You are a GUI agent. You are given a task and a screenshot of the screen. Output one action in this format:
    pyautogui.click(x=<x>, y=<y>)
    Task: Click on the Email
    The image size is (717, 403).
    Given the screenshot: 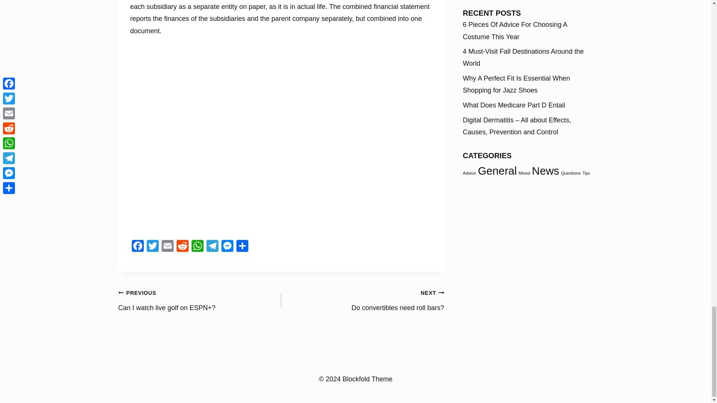 What is the action you would take?
    pyautogui.click(x=137, y=247)
    